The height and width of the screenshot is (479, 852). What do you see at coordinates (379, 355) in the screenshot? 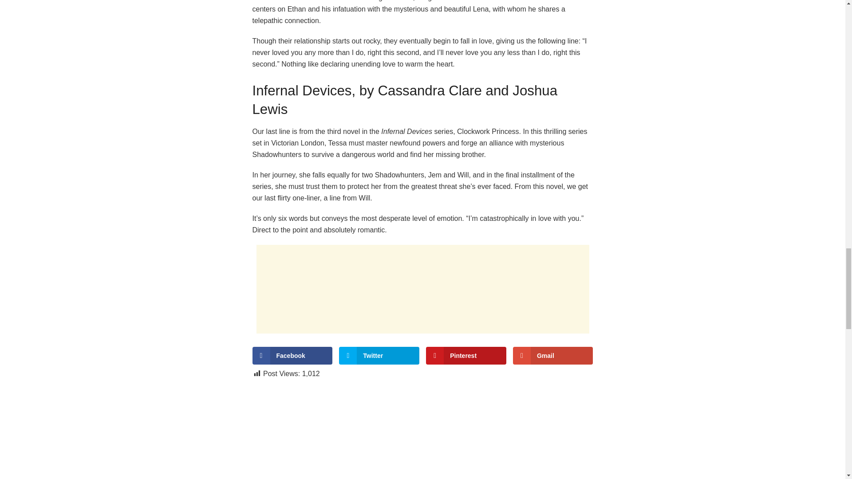
I see `Twitter` at bounding box center [379, 355].